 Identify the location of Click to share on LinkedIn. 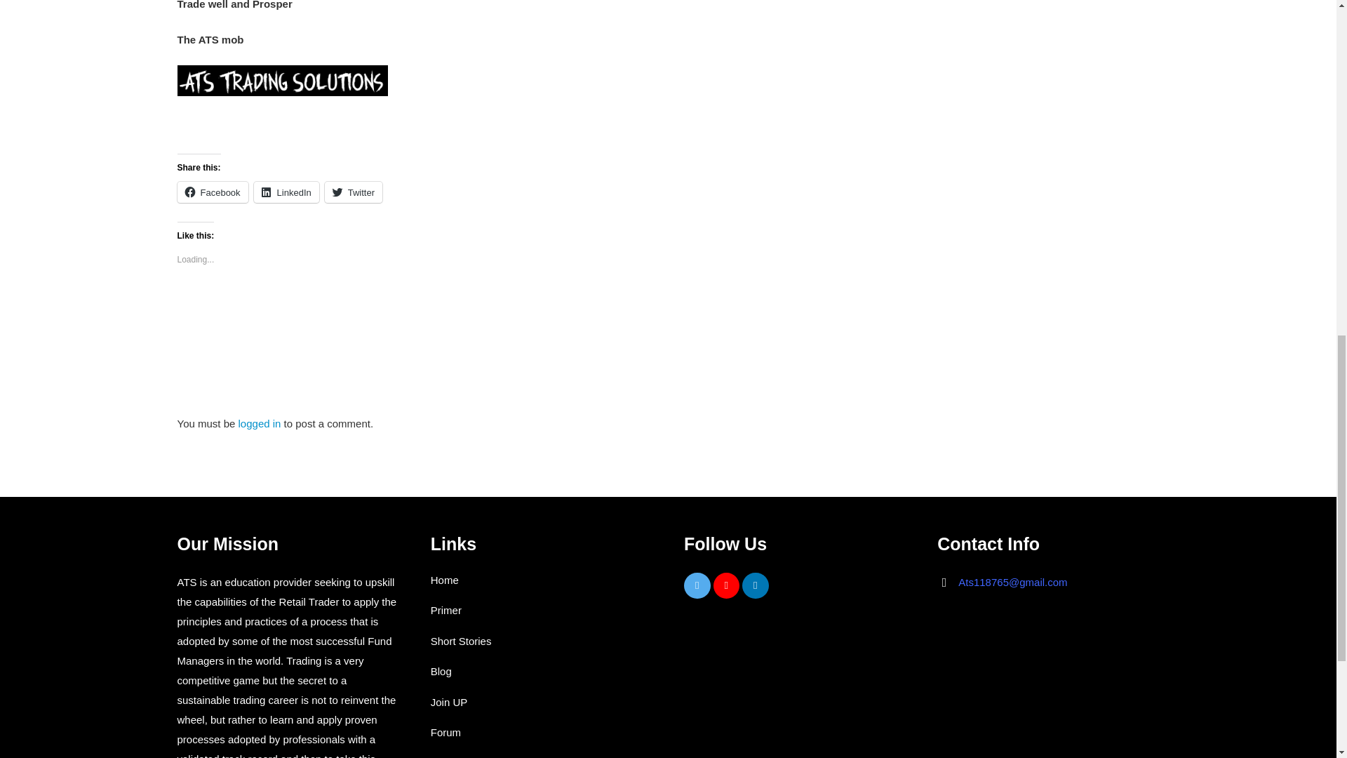
(286, 192).